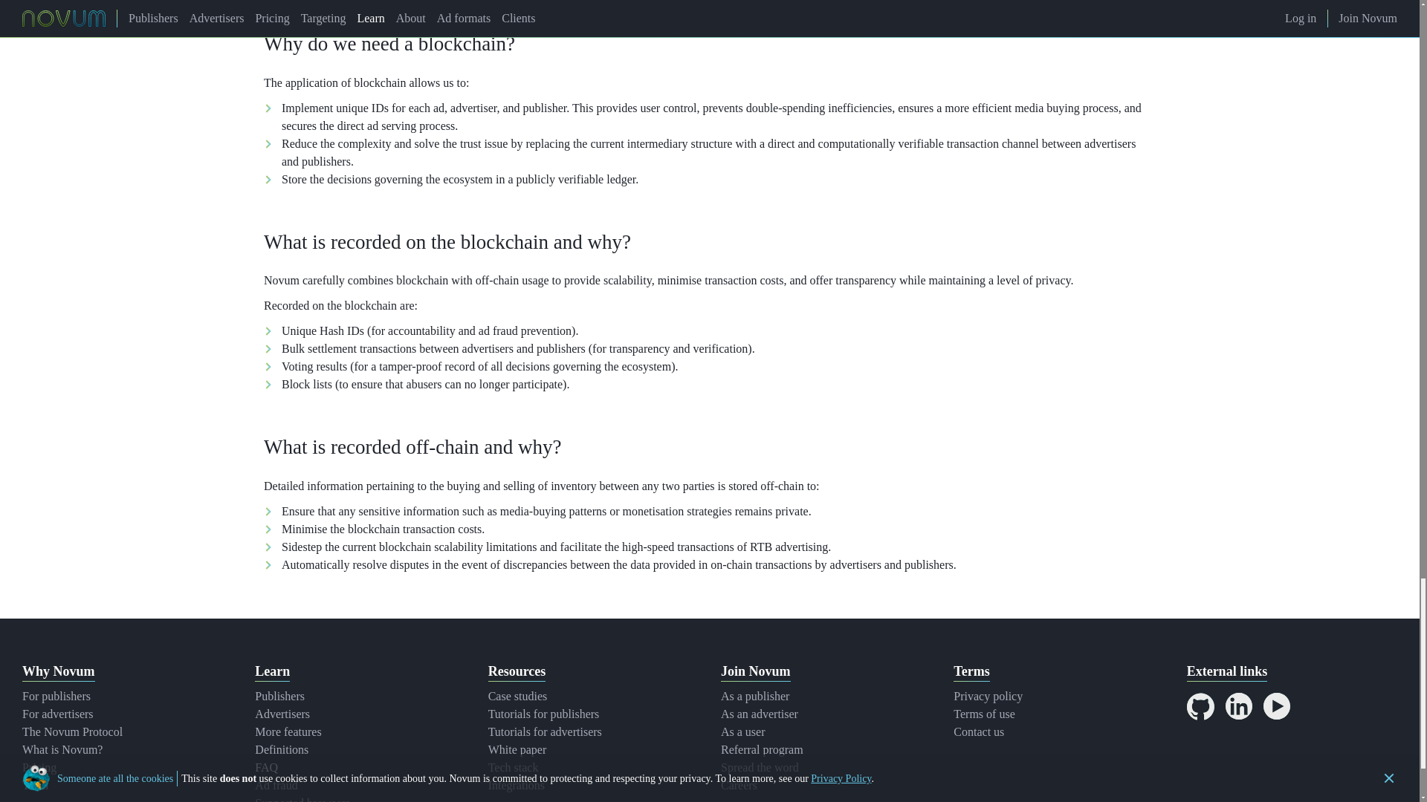 The height and width of the screenshot is (802, 1427). What do you see at coordinates (517, 696) in the screenshot?
I see `Case studies` at bounding box center [517, 696].